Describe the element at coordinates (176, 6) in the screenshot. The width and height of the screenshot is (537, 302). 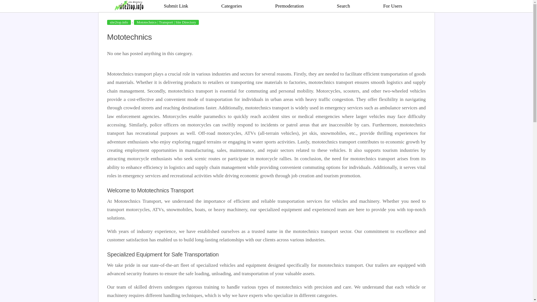
I see `Submit Link` at that location.